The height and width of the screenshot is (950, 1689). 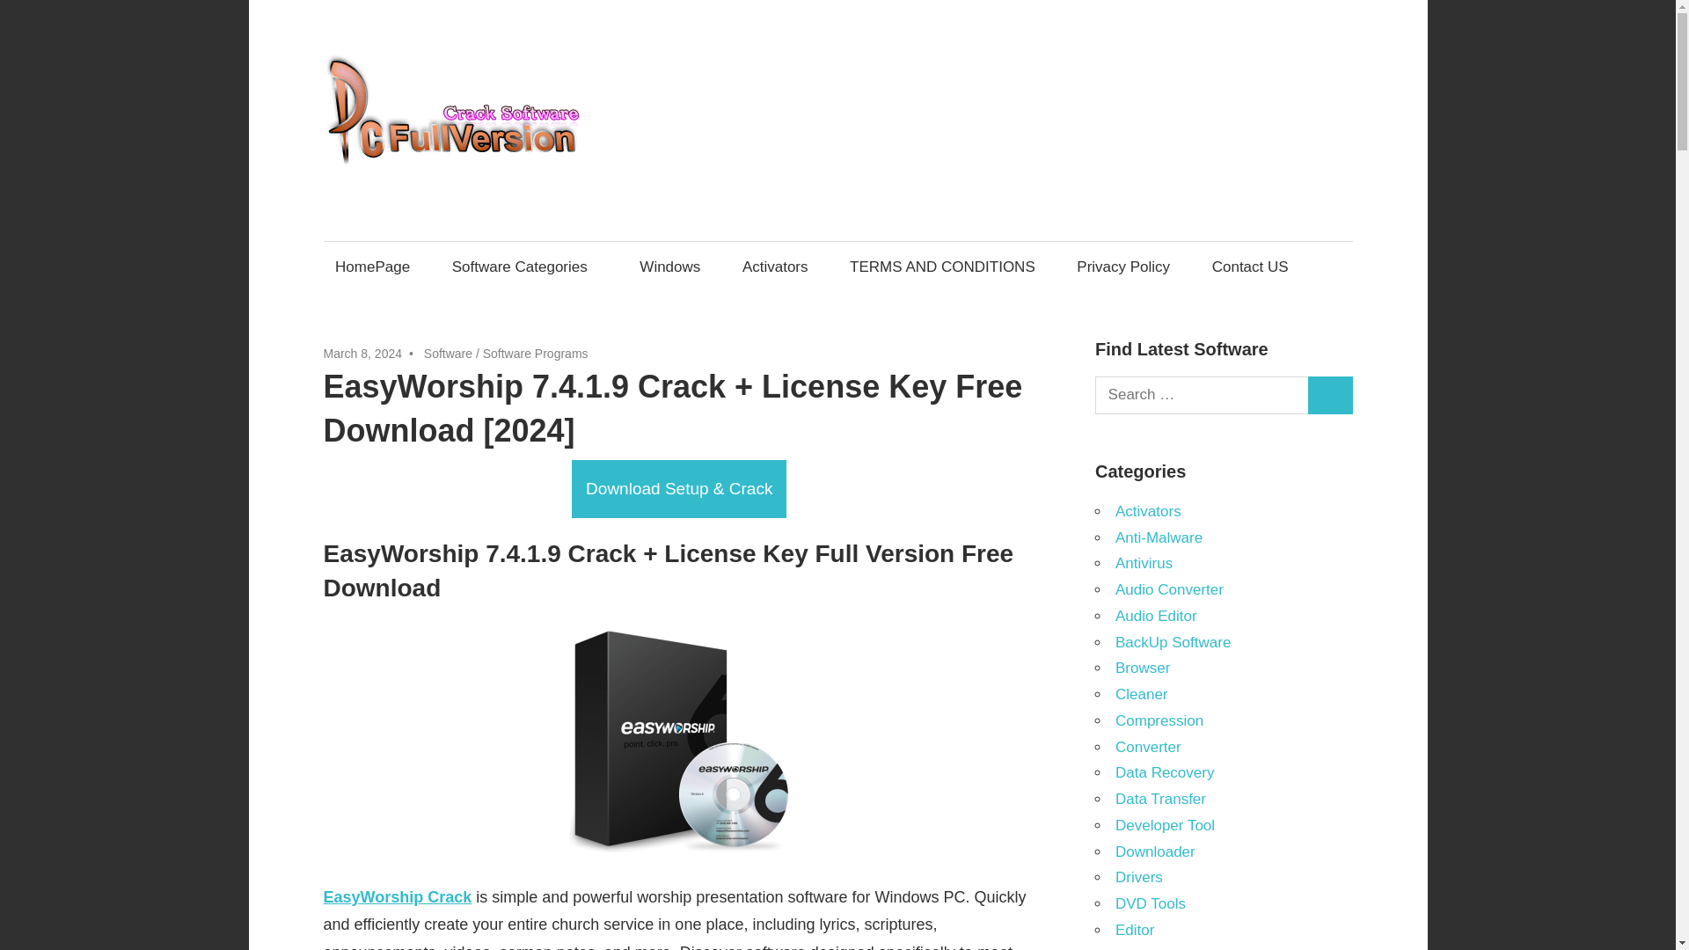 What do you see at coordinates (363, 354) in the screenshot?
I see `March 8, 2024` at bounding box center [363, 354].